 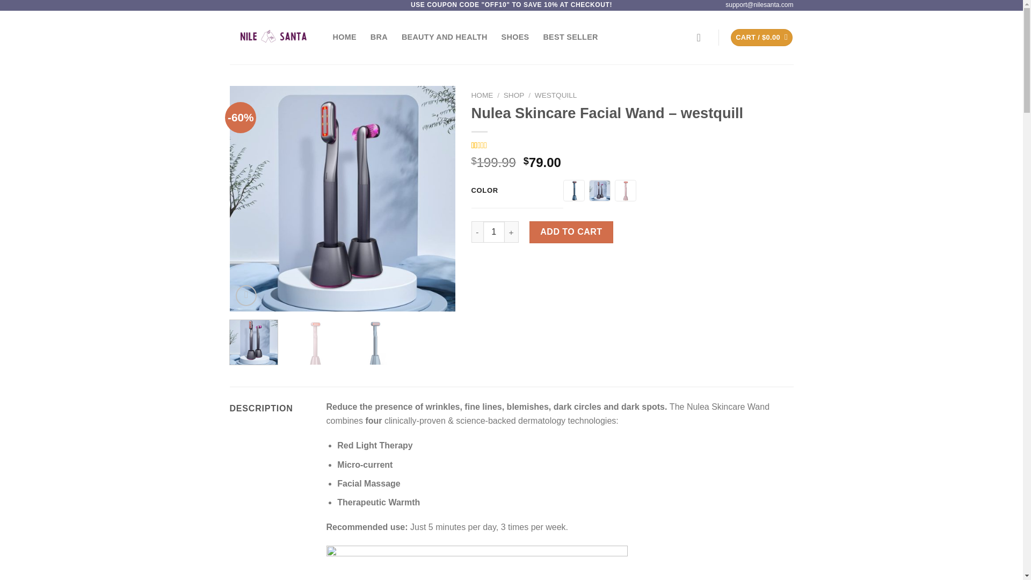 What do you see at coordinates (761, 38) in the screenshot?
I see `Cart` at bounding box center [761, 38].